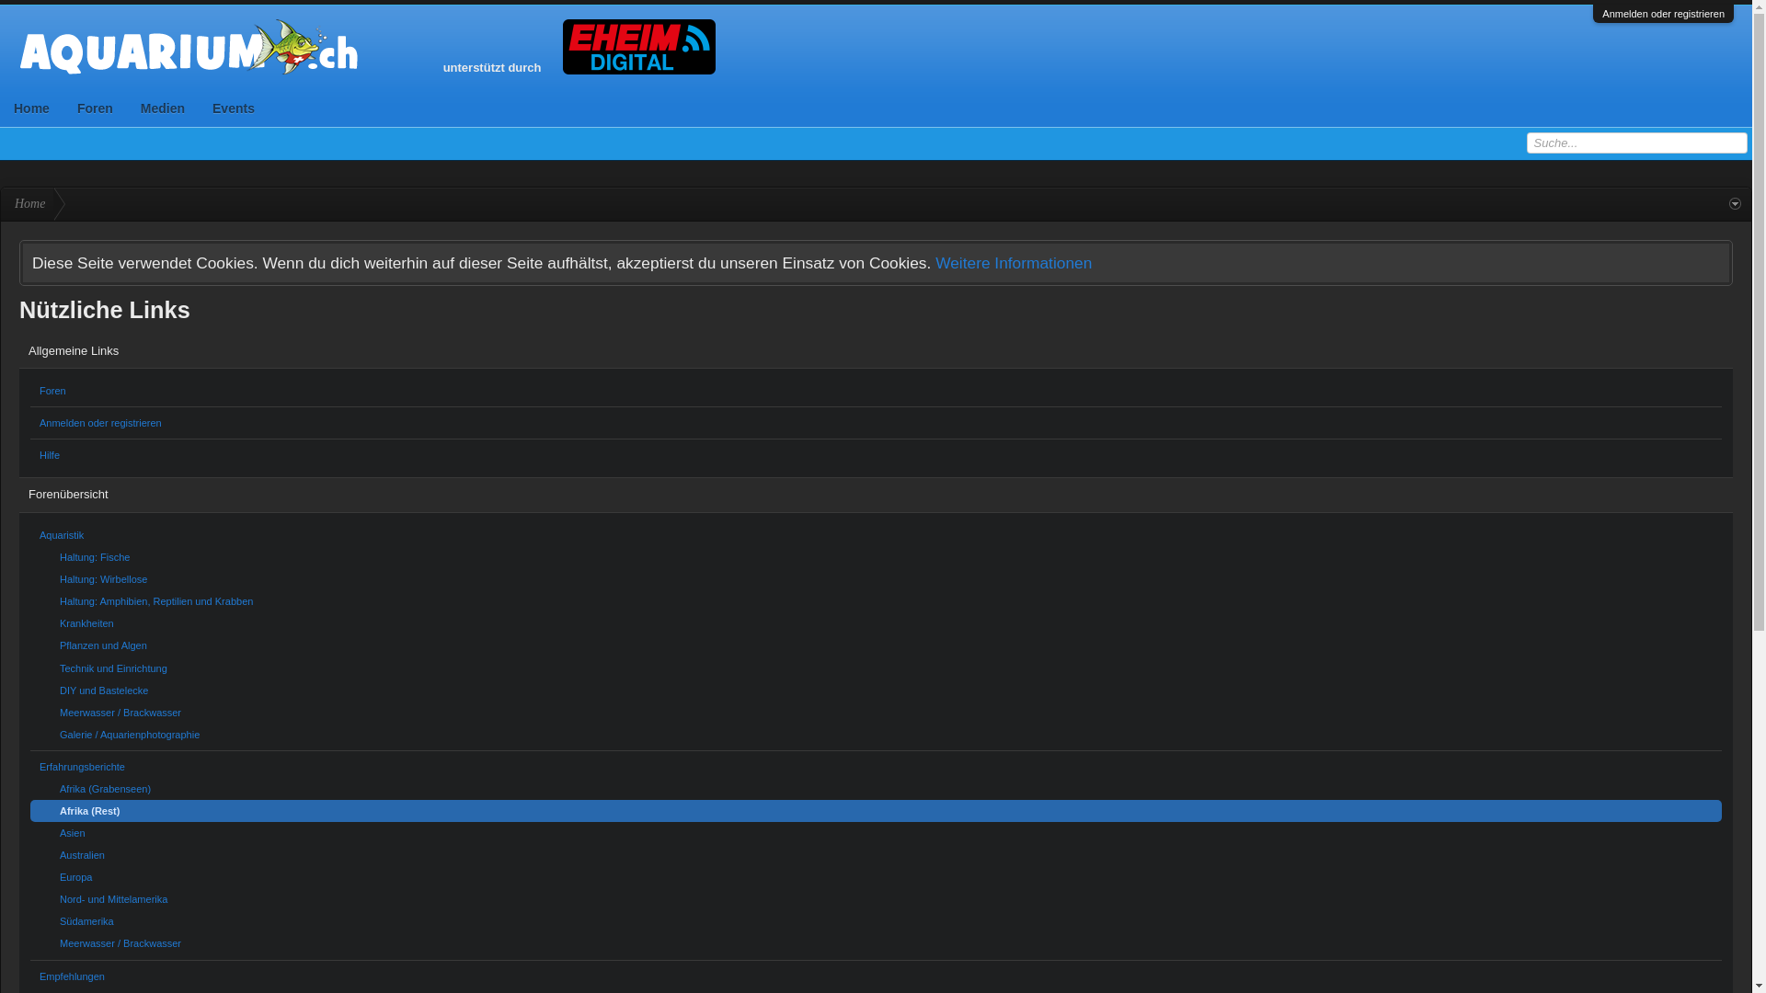  I want to click on Afrika (Grabenseen), so click(876, 789).